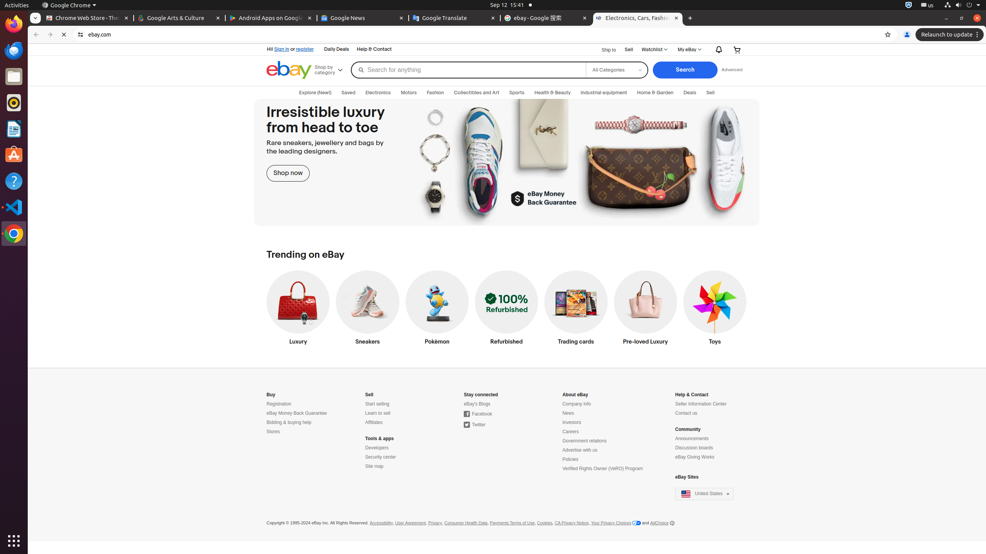 The image size is (986, 554). I want to click on Saved, so click(348, 93).